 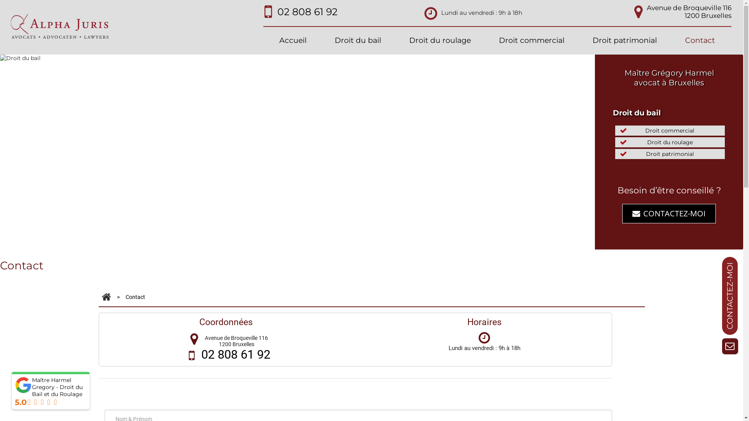 I want to click on 1, so click(x=346, y=244).